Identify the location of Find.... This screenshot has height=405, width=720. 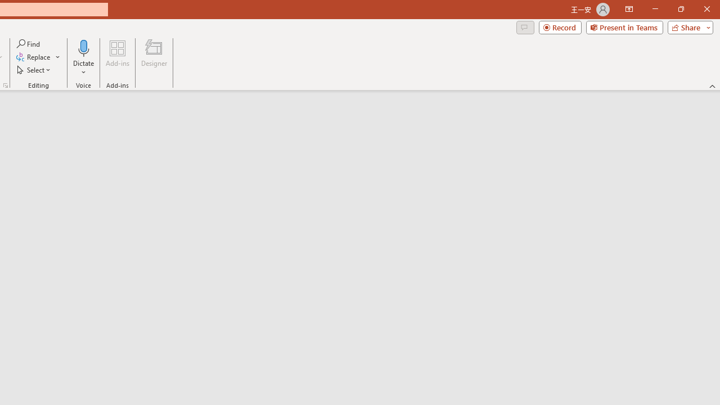
(29, 44).